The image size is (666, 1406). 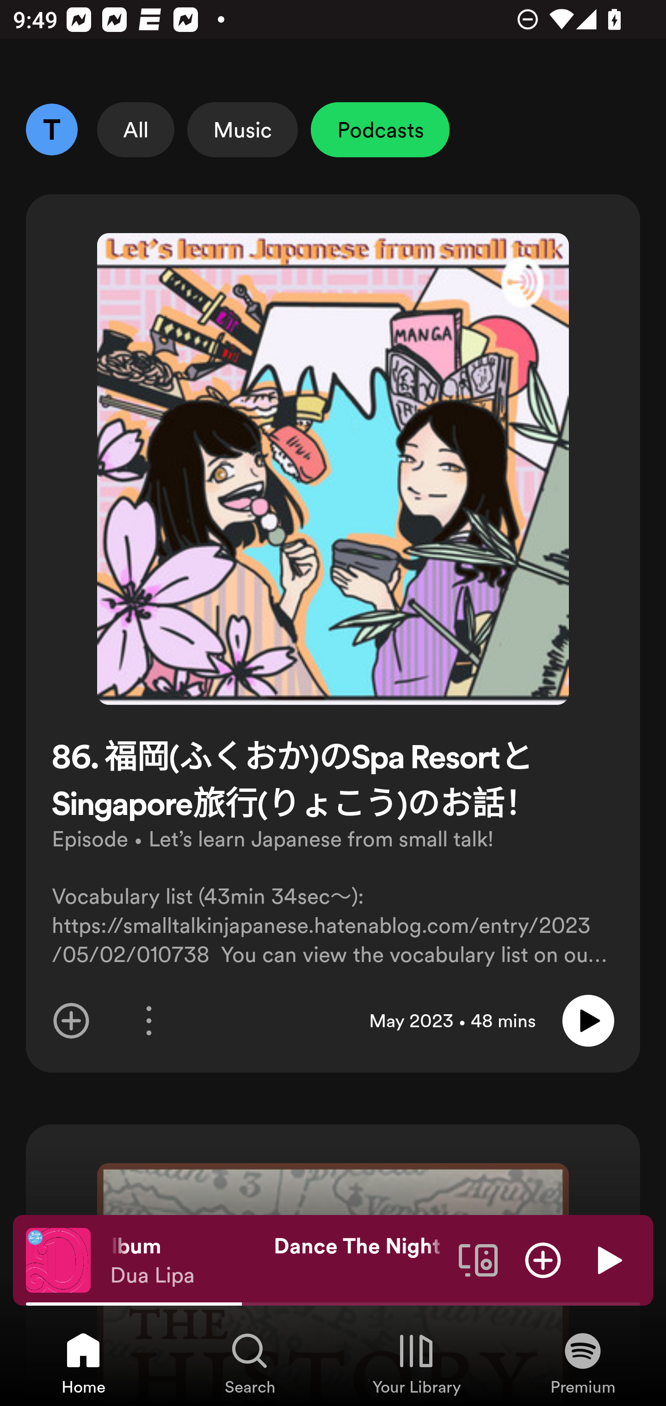 I want to click on Play, so click(x=588, y=1020).